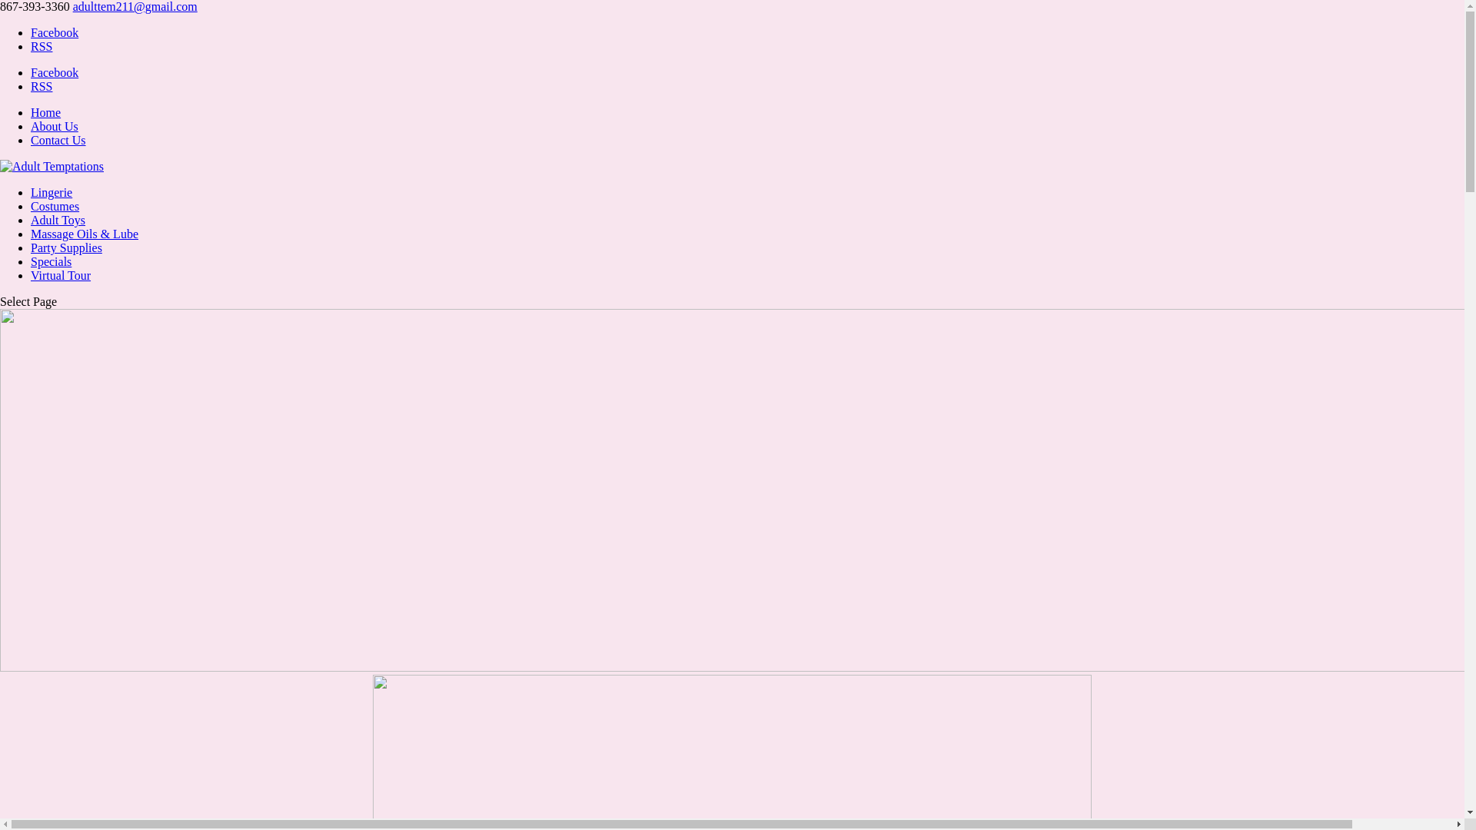  Describe the element at coordinates (58, 220) in the screenshot. I see `Adult Toys` at that location.